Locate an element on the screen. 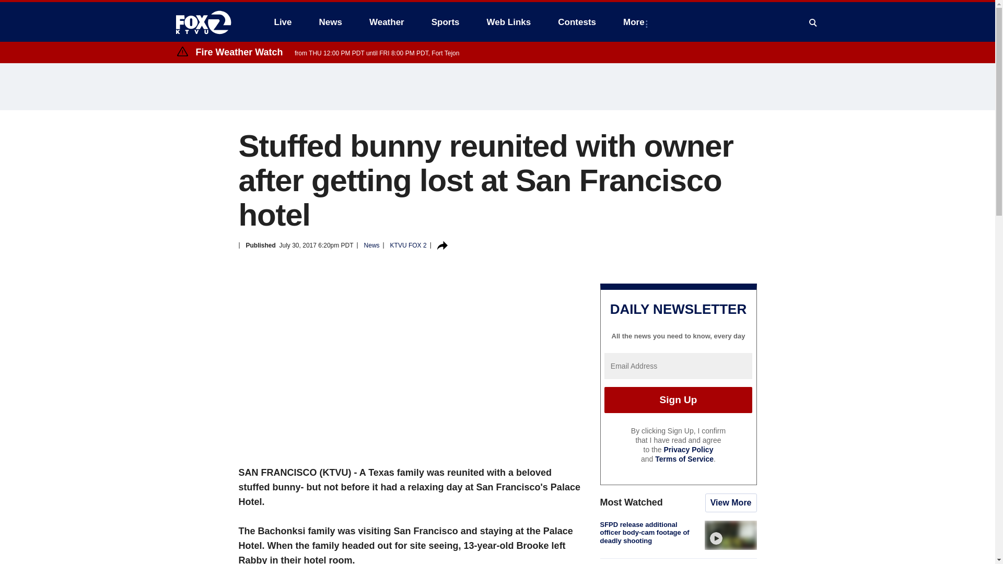 This screenshot has height=564, width=1003. Web Links is located at coordinates (509, 22).